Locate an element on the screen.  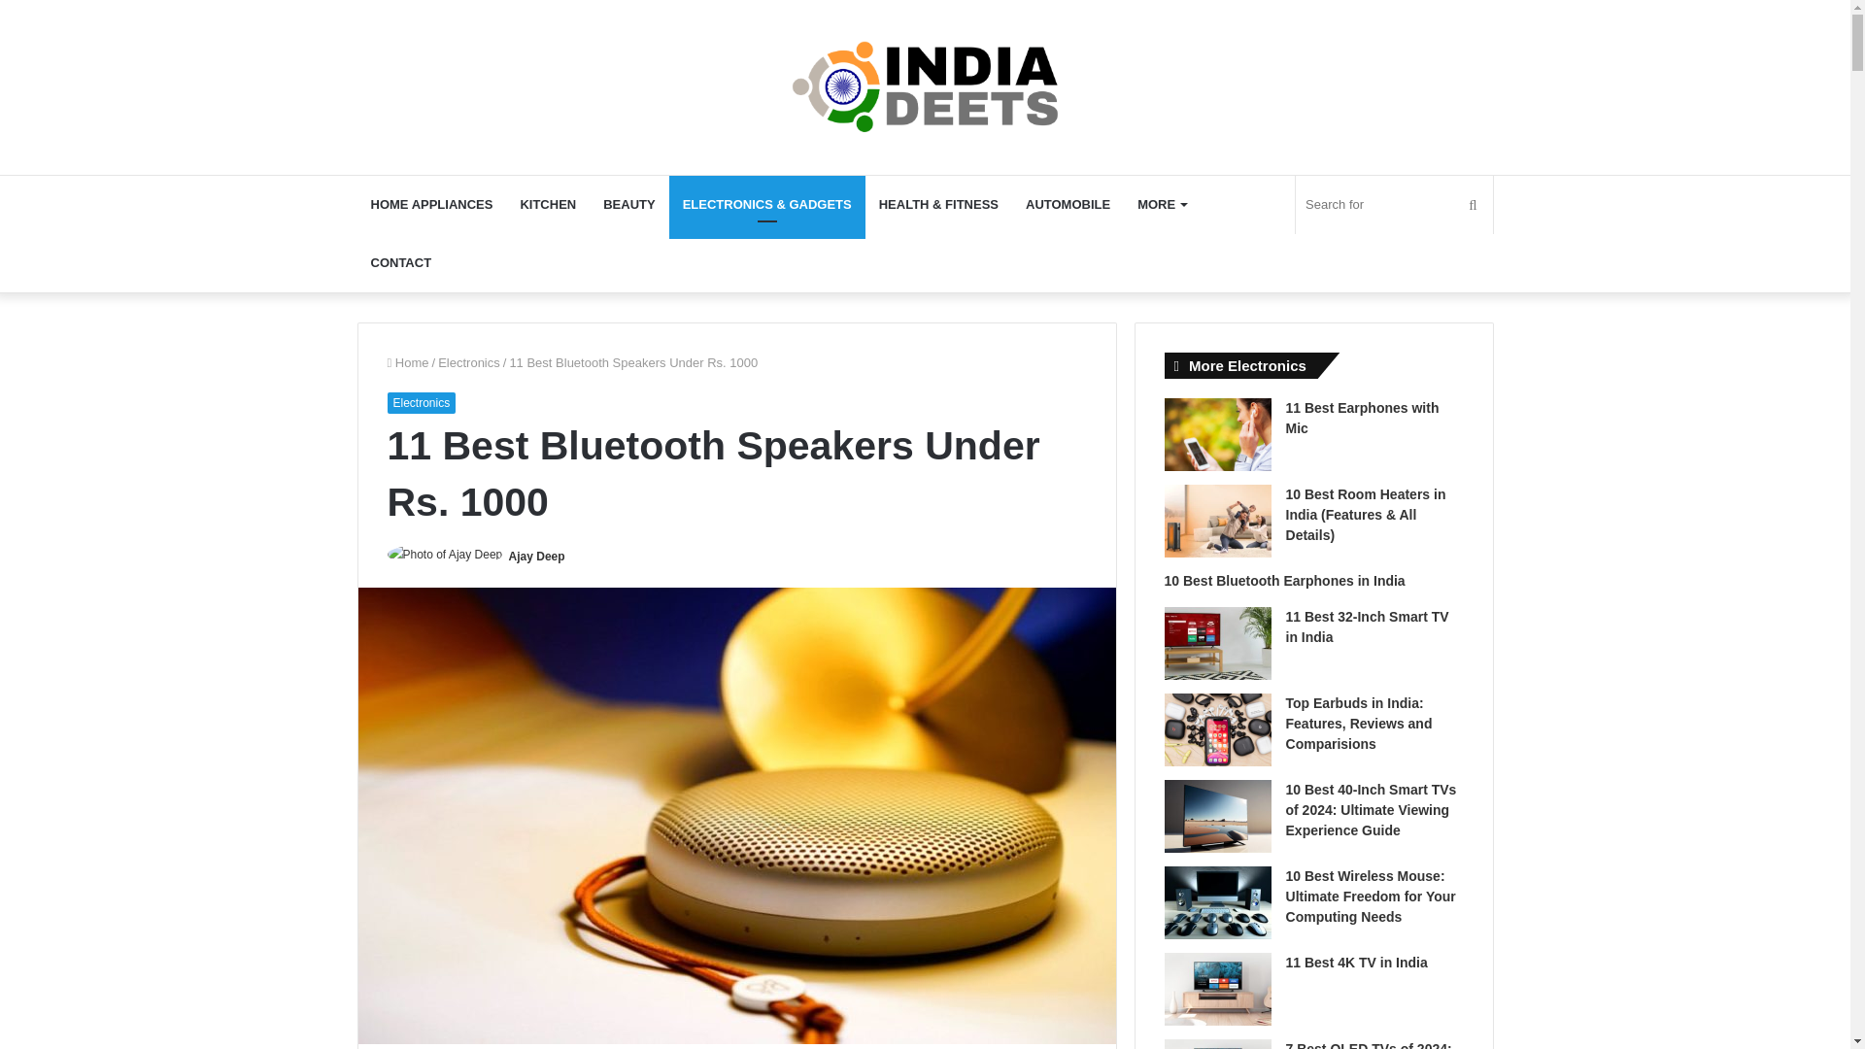
BEAUTY is located at coordinates (627, 204).